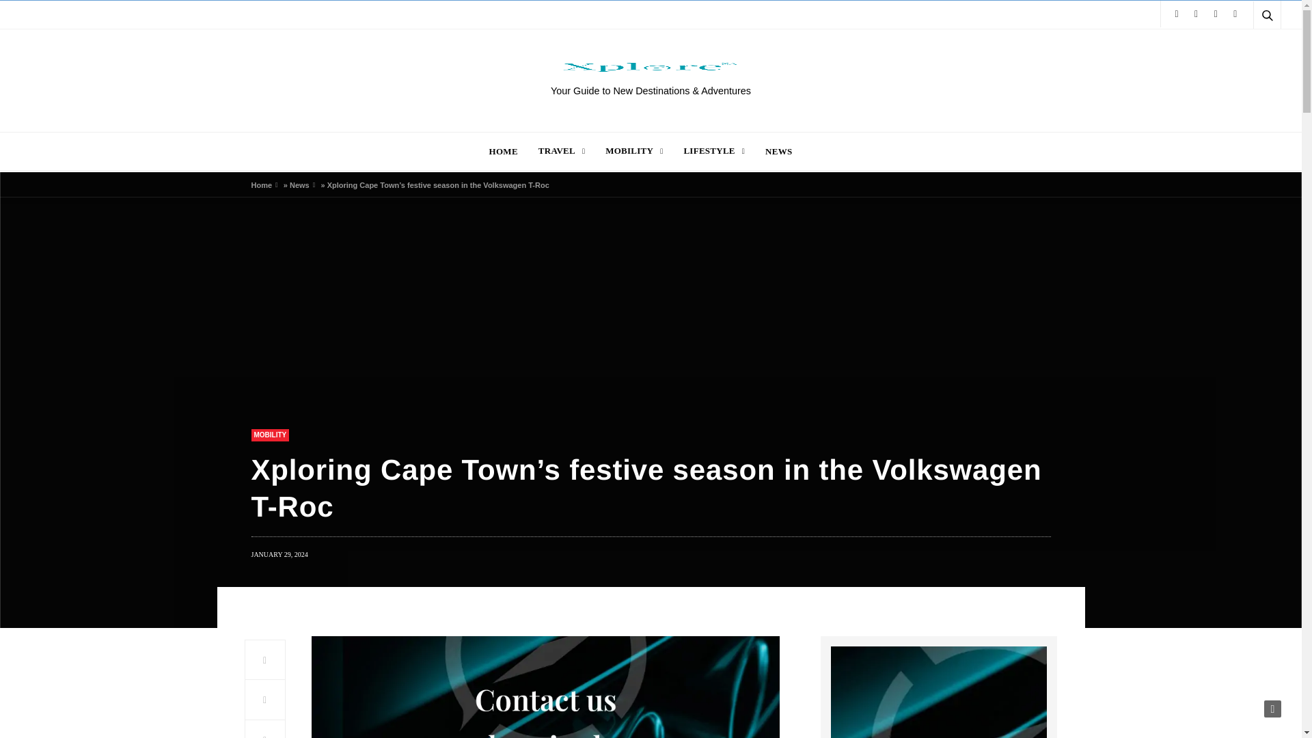  I want to click on LIFESTYLE, so click(714, 150).